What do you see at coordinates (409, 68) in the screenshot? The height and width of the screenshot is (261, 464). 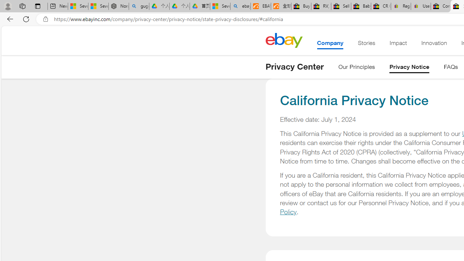 I see `Privacy Notice` at bounding box center [409, 68].